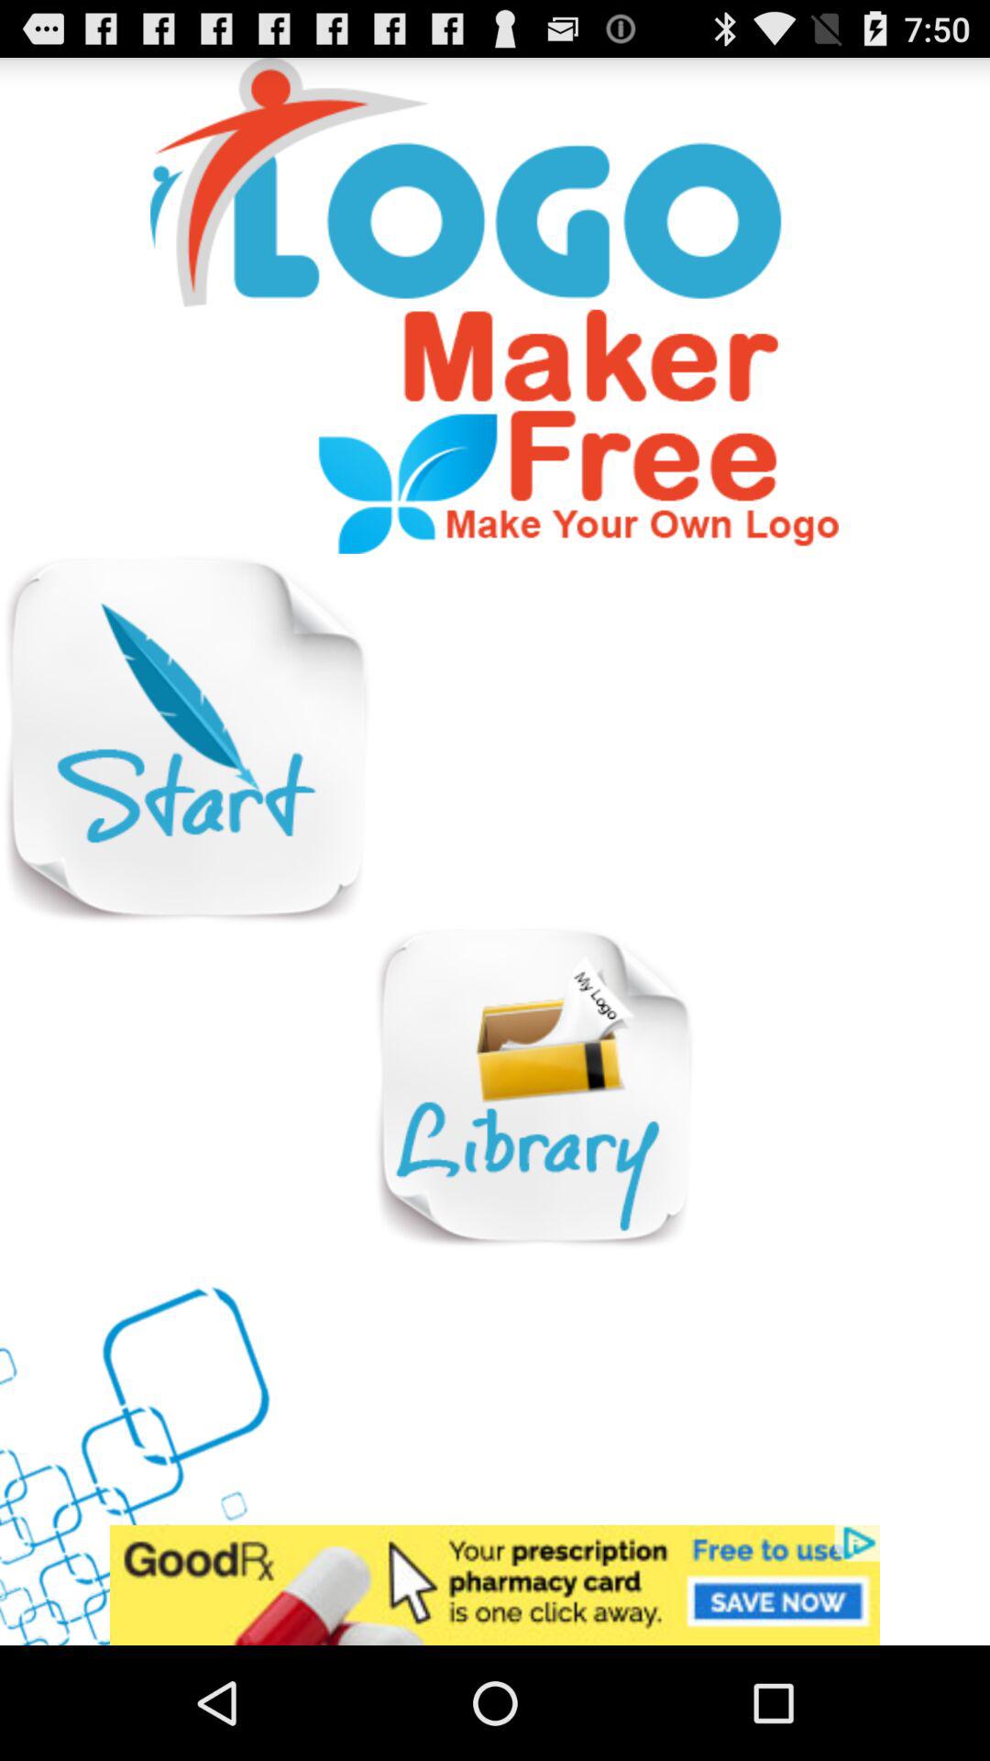 This screenshot has width=990, height=1761. Describe the element at coordinates (495, 1585) in the screenshot. I see `go to advertiser` at that location.